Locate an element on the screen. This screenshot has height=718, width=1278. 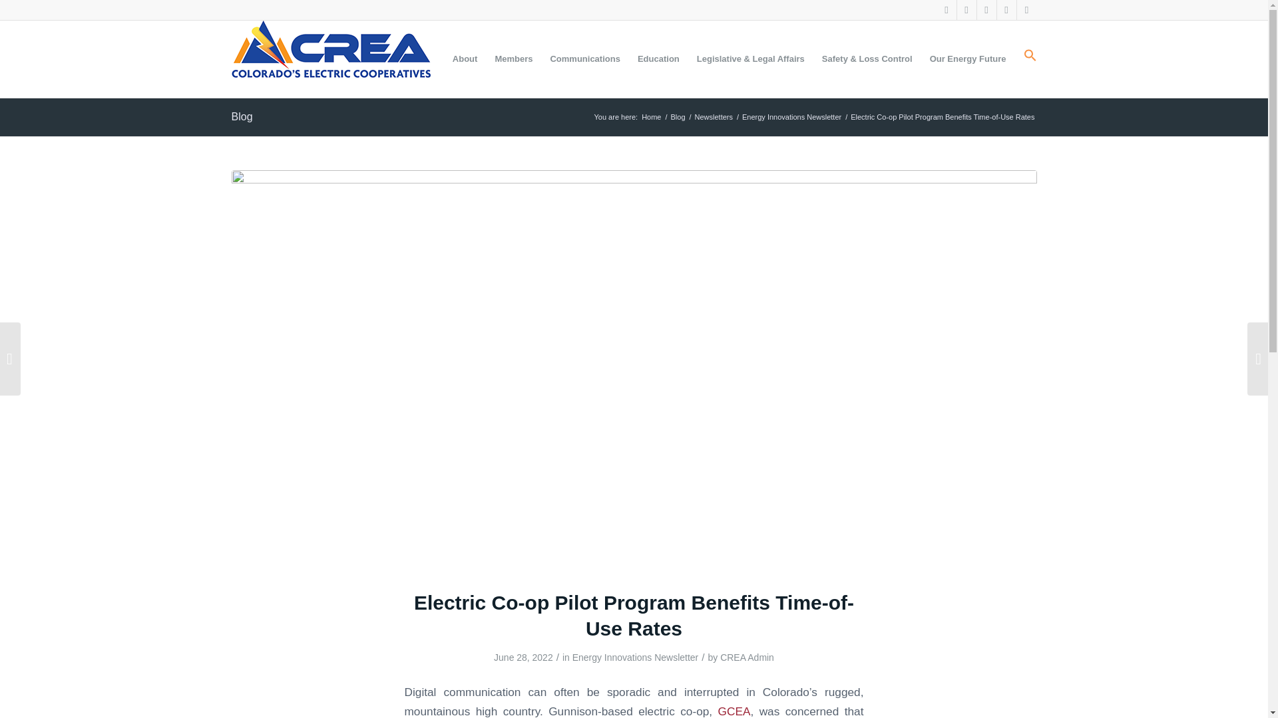
Blog is located at coordinates (678, 117).